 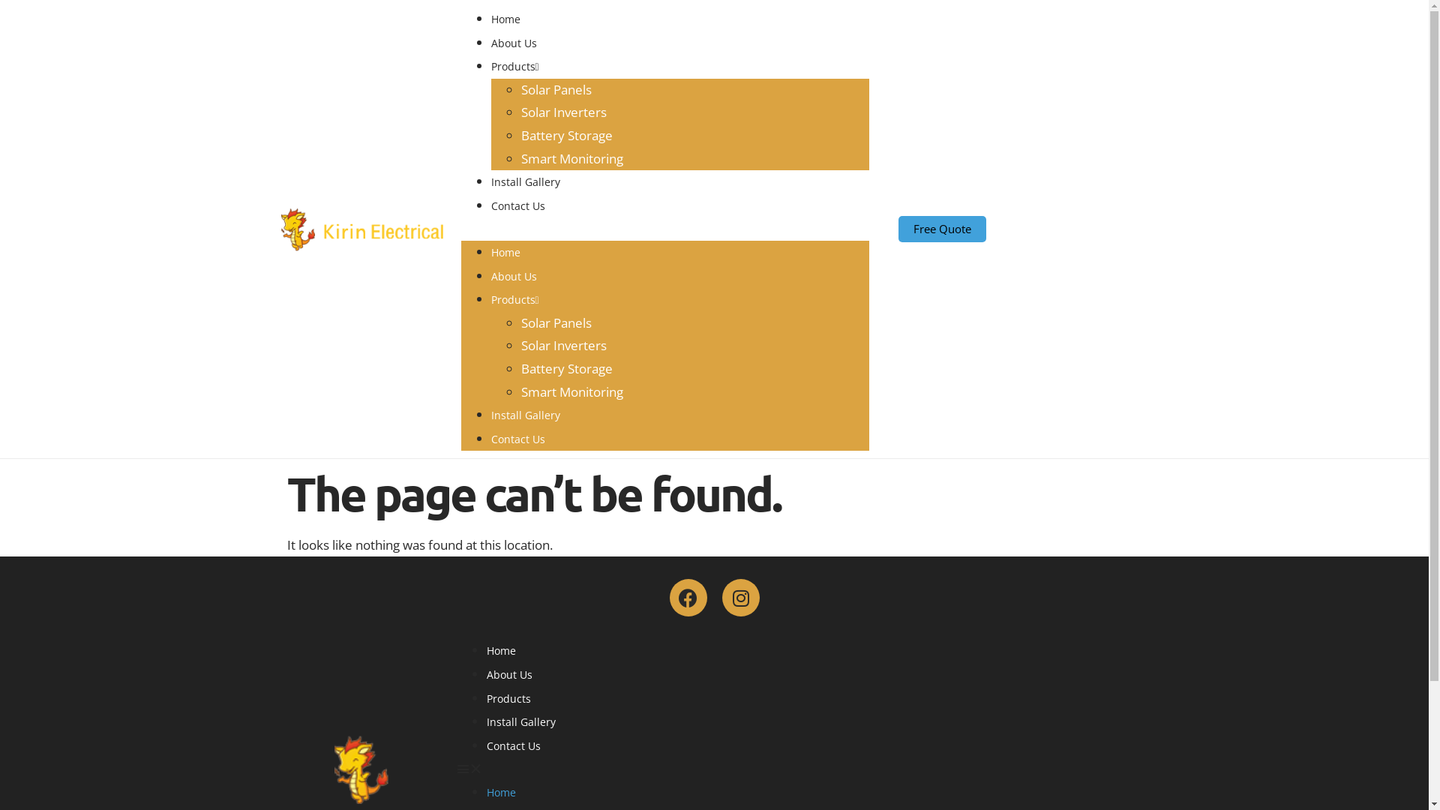 I want to click on Solar Panels, so click(x=556, y=322).